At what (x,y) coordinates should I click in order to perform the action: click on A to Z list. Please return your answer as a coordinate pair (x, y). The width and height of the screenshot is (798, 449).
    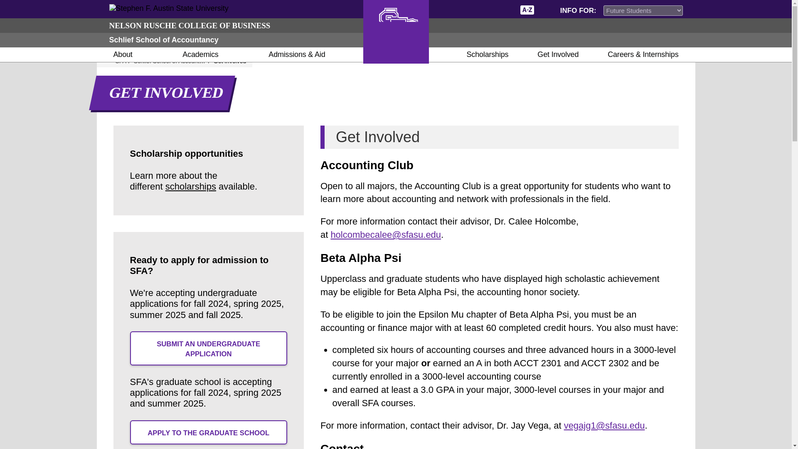
    Looking at the image, I should click on (527, 9).